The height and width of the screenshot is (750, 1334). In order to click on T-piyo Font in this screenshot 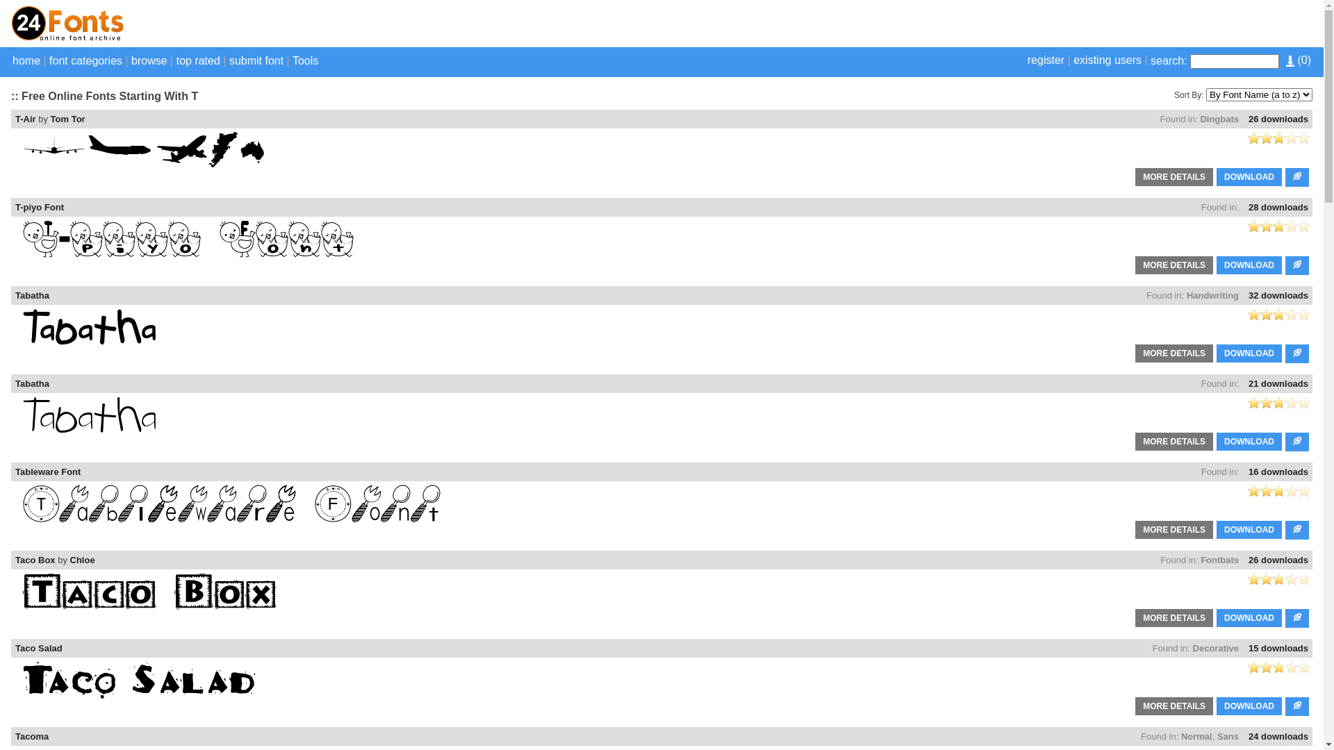, I will do `click(40, 207)`.